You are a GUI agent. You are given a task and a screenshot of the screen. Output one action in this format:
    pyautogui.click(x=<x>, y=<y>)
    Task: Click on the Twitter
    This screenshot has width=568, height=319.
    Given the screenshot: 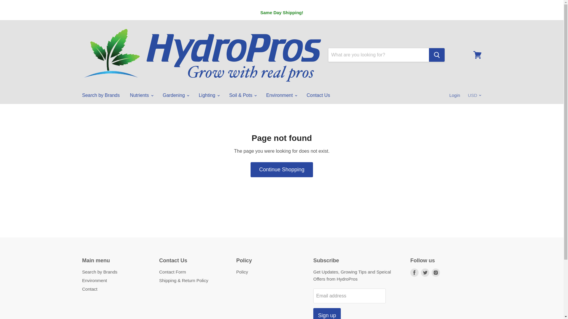 What is the action you would take?
    pyautogui.click(x=425, y=272)
    